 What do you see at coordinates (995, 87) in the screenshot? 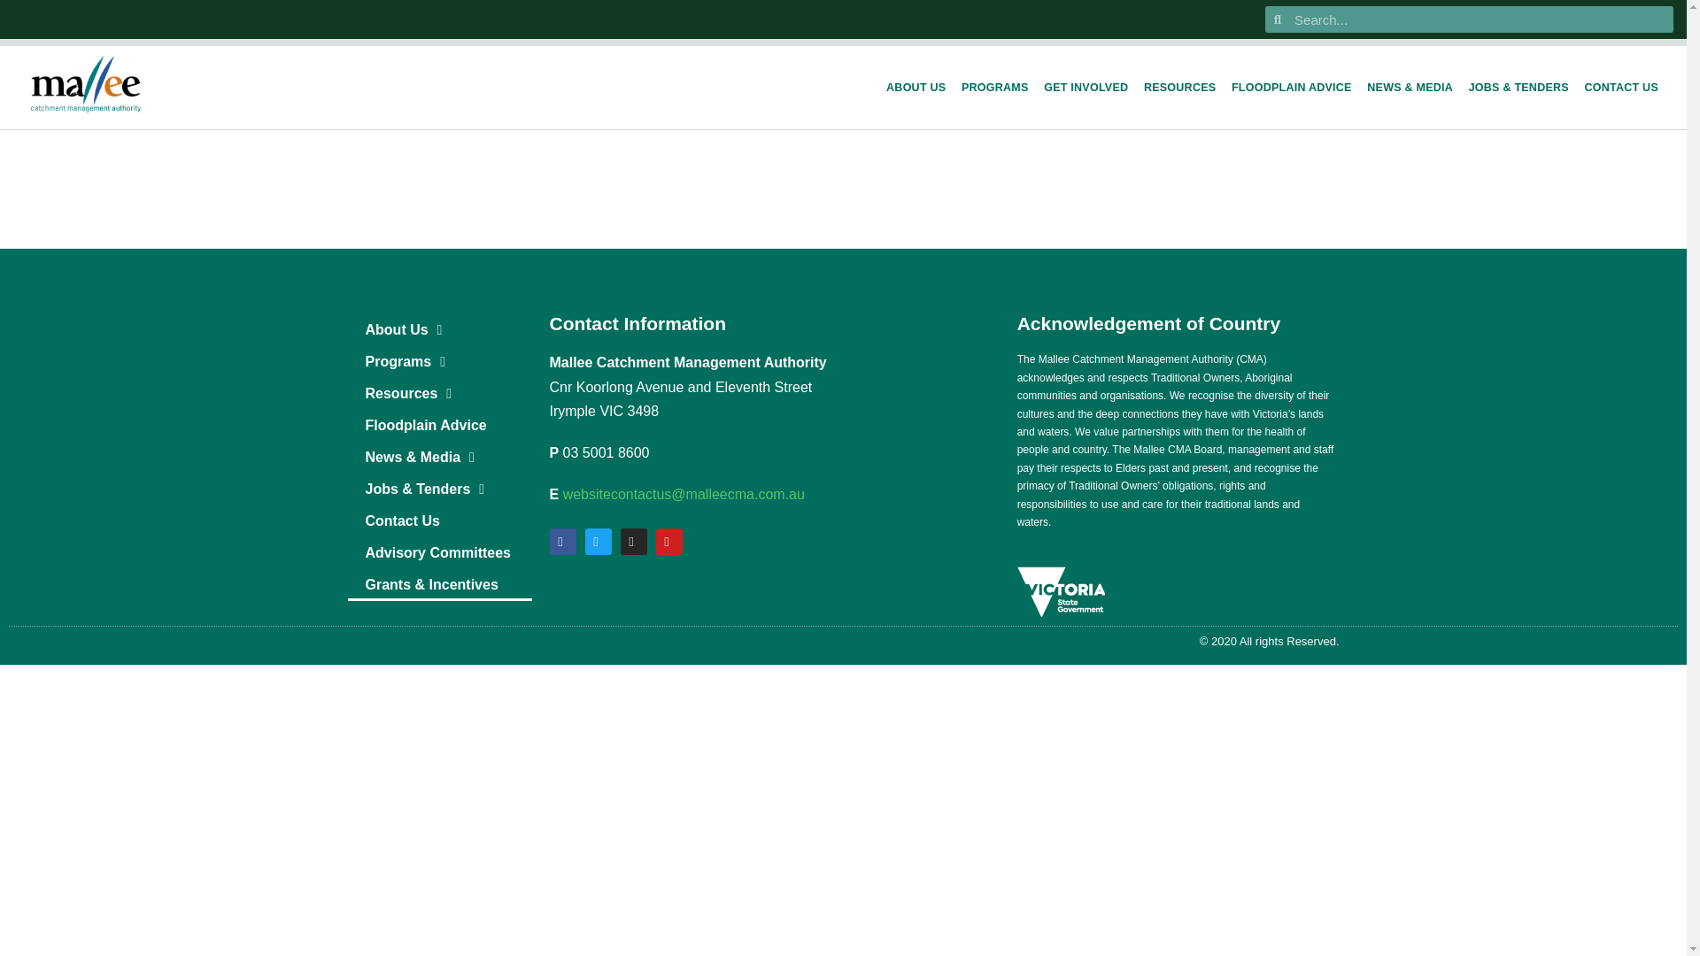
I see `PROGRAMS` at bounding box center [995, 87].